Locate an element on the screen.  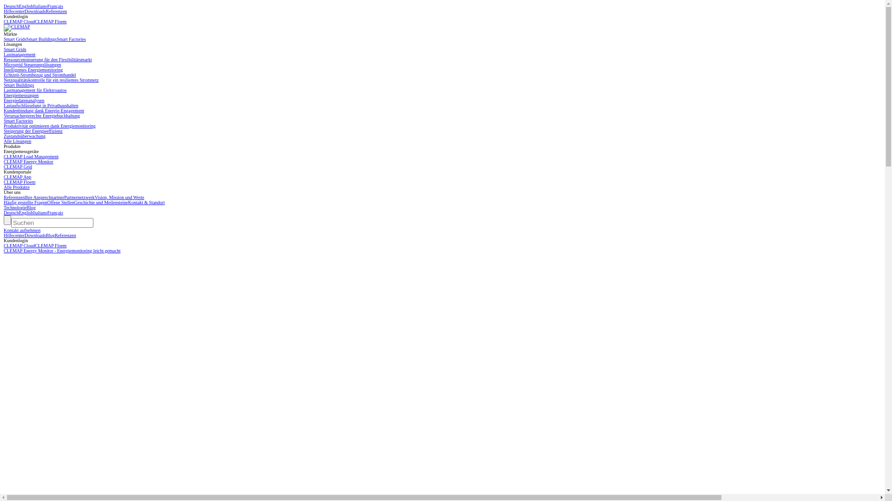
Hilfecenter is located at coordinates (14, 11).